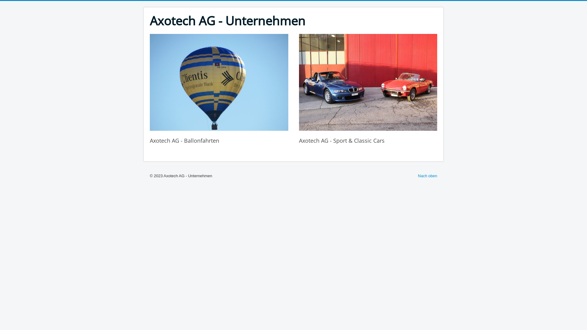 The image size is (587, 330). What do you see at coordinates (184, 141) in the screenshot?
I see `Axotech AG - Ballonfahrten` at bounding box center [184, 141].